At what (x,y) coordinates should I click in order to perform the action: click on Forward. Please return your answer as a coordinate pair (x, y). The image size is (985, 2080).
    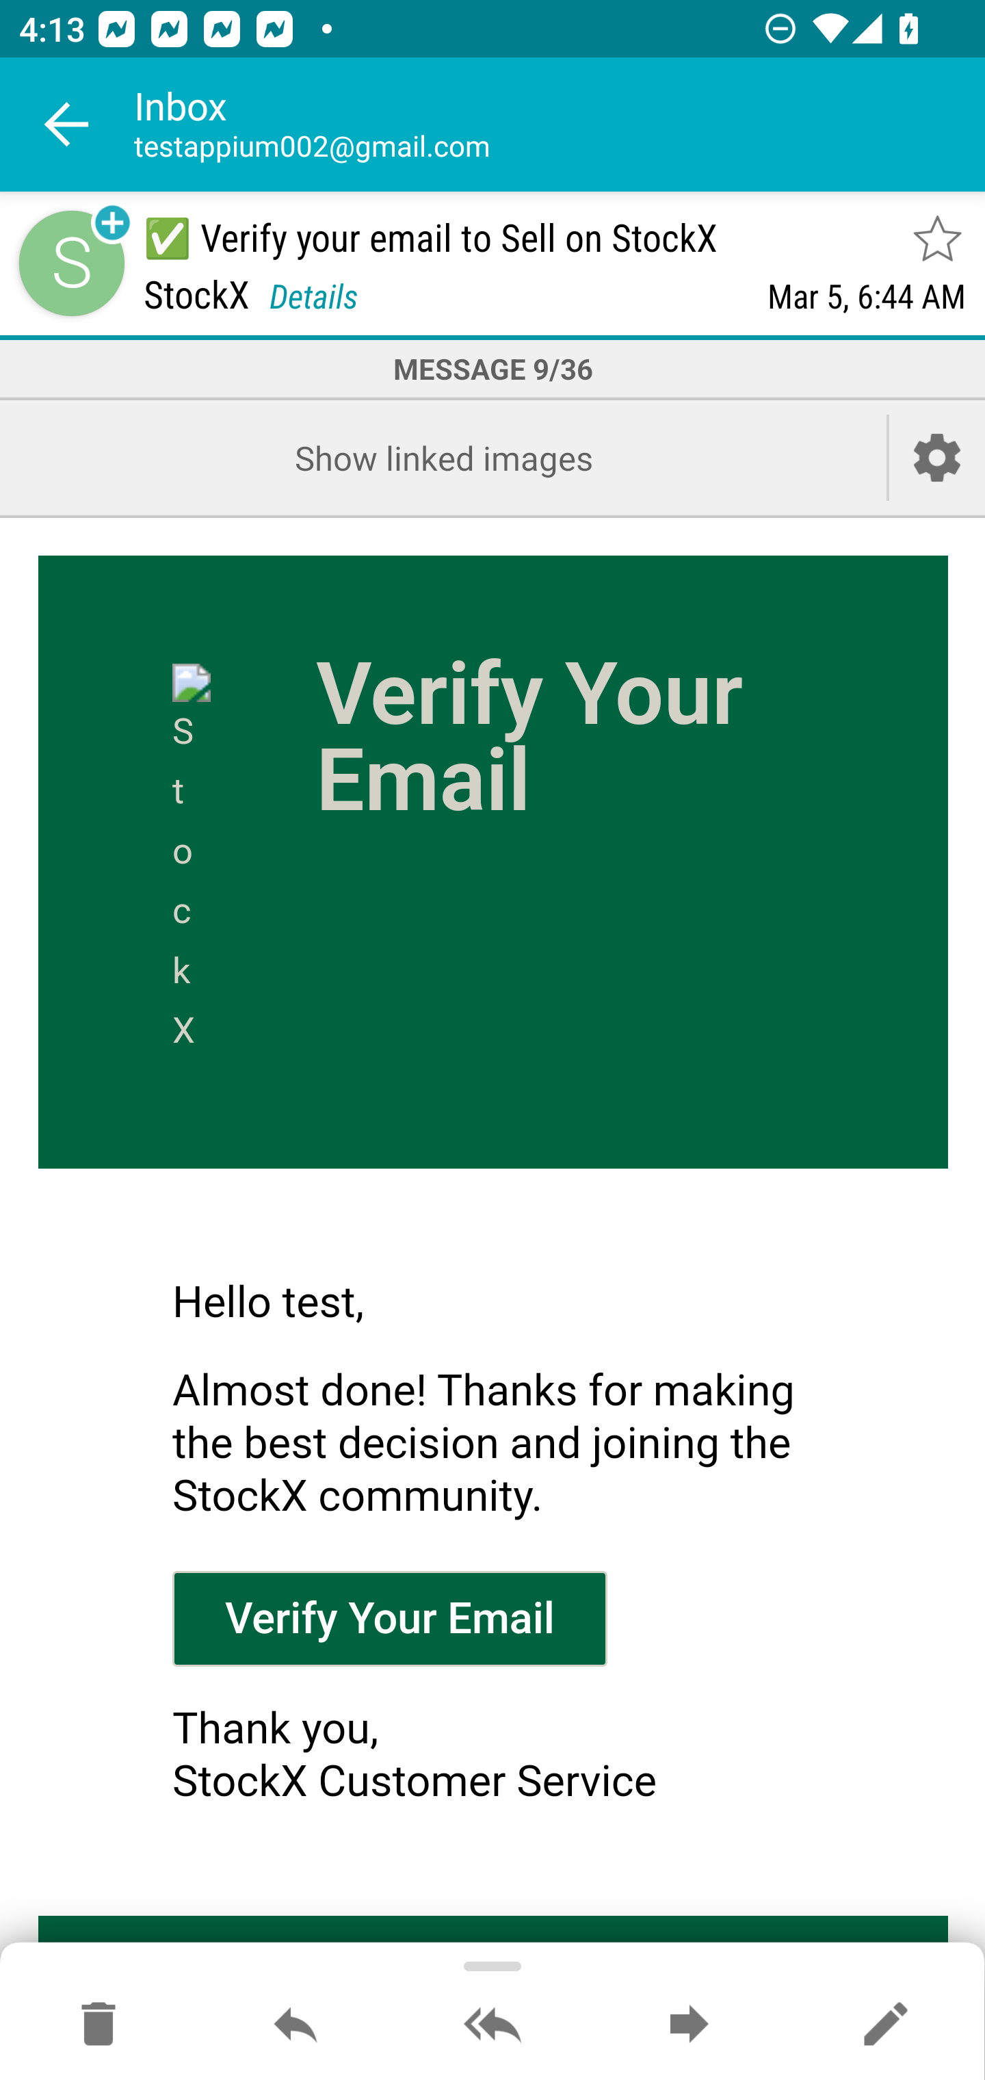
    Looking at the image, I should click on (689, 2025).